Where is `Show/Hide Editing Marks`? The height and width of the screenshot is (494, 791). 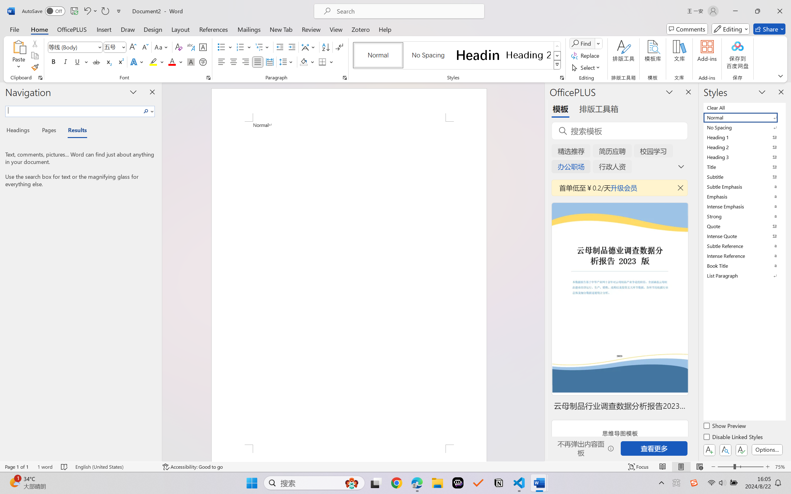 Show/Hide Editing Marks is located at coordinates (339, 47).